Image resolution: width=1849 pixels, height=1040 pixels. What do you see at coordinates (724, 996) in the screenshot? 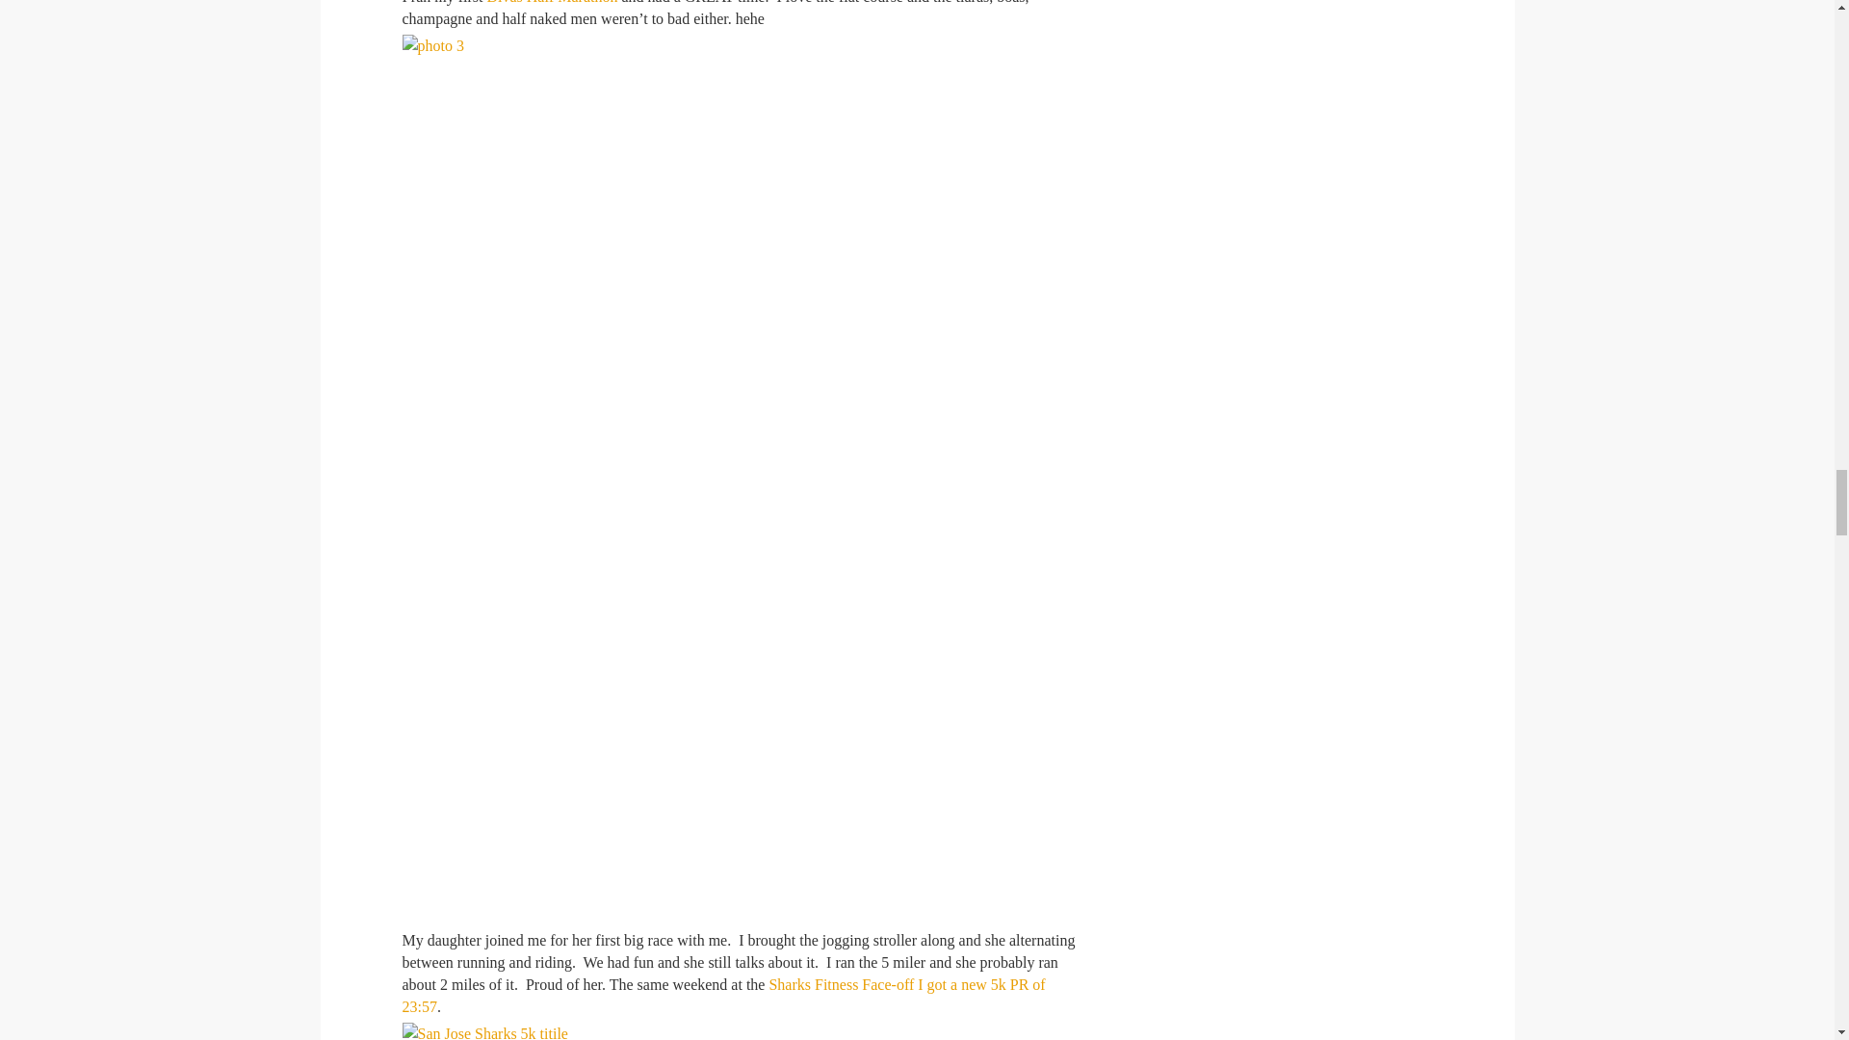
I see `Sharks Fitness Face-off I got a new 5k PR of 23:57` at bounding box center [724, 996].